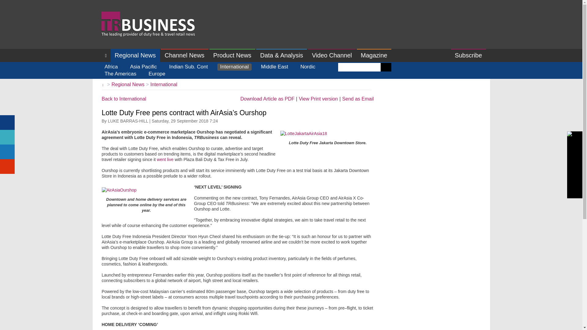 The image size is (587, 330). Describe the element at coordinates (318, 99) in the screenshot. I see `Print` at that location.